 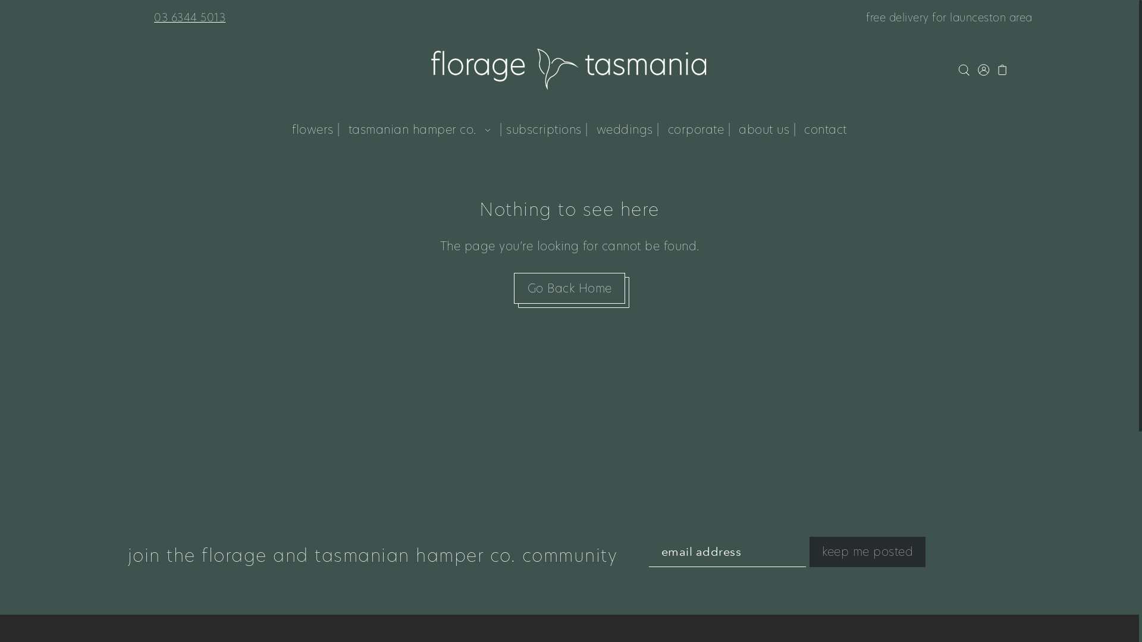 What do you see at coordinates (868, 553) in the screenshot?
I see `keep me posted` at bounding box center [868, 553].